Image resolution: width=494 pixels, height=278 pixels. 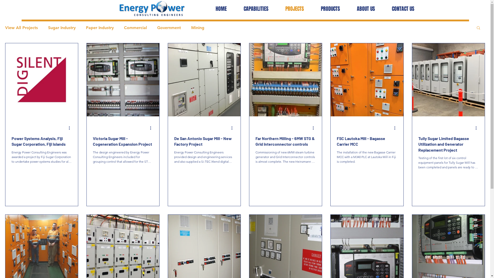 What do you see at coordinates (366, 9) in the screenshot?
I see `ABOUT US` at bounding box center [366, 9].